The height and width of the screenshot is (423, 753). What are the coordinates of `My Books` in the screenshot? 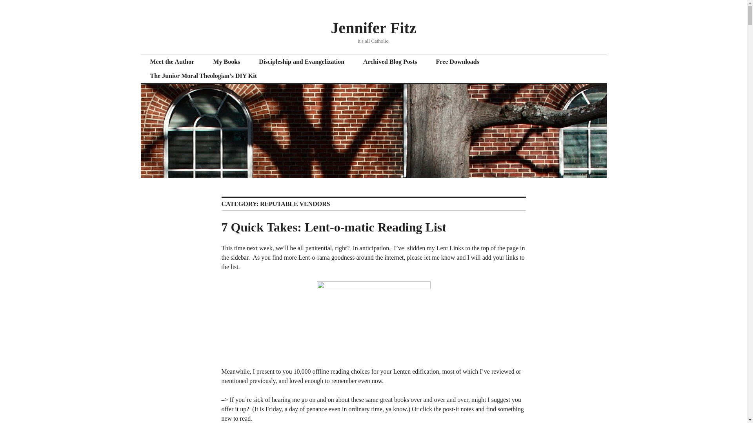 It's located at (226, 62).